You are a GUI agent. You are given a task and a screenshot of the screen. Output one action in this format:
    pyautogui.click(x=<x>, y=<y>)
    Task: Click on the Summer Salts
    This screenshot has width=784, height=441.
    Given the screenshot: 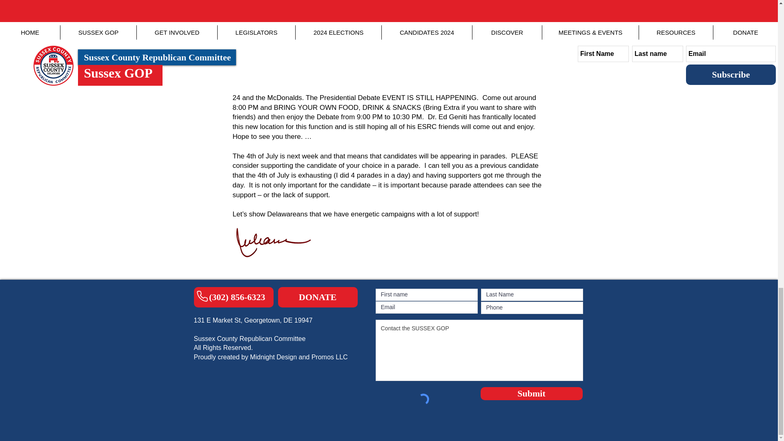 What is the action you would take?
    pyautogui.click(x=304, y=28)
    